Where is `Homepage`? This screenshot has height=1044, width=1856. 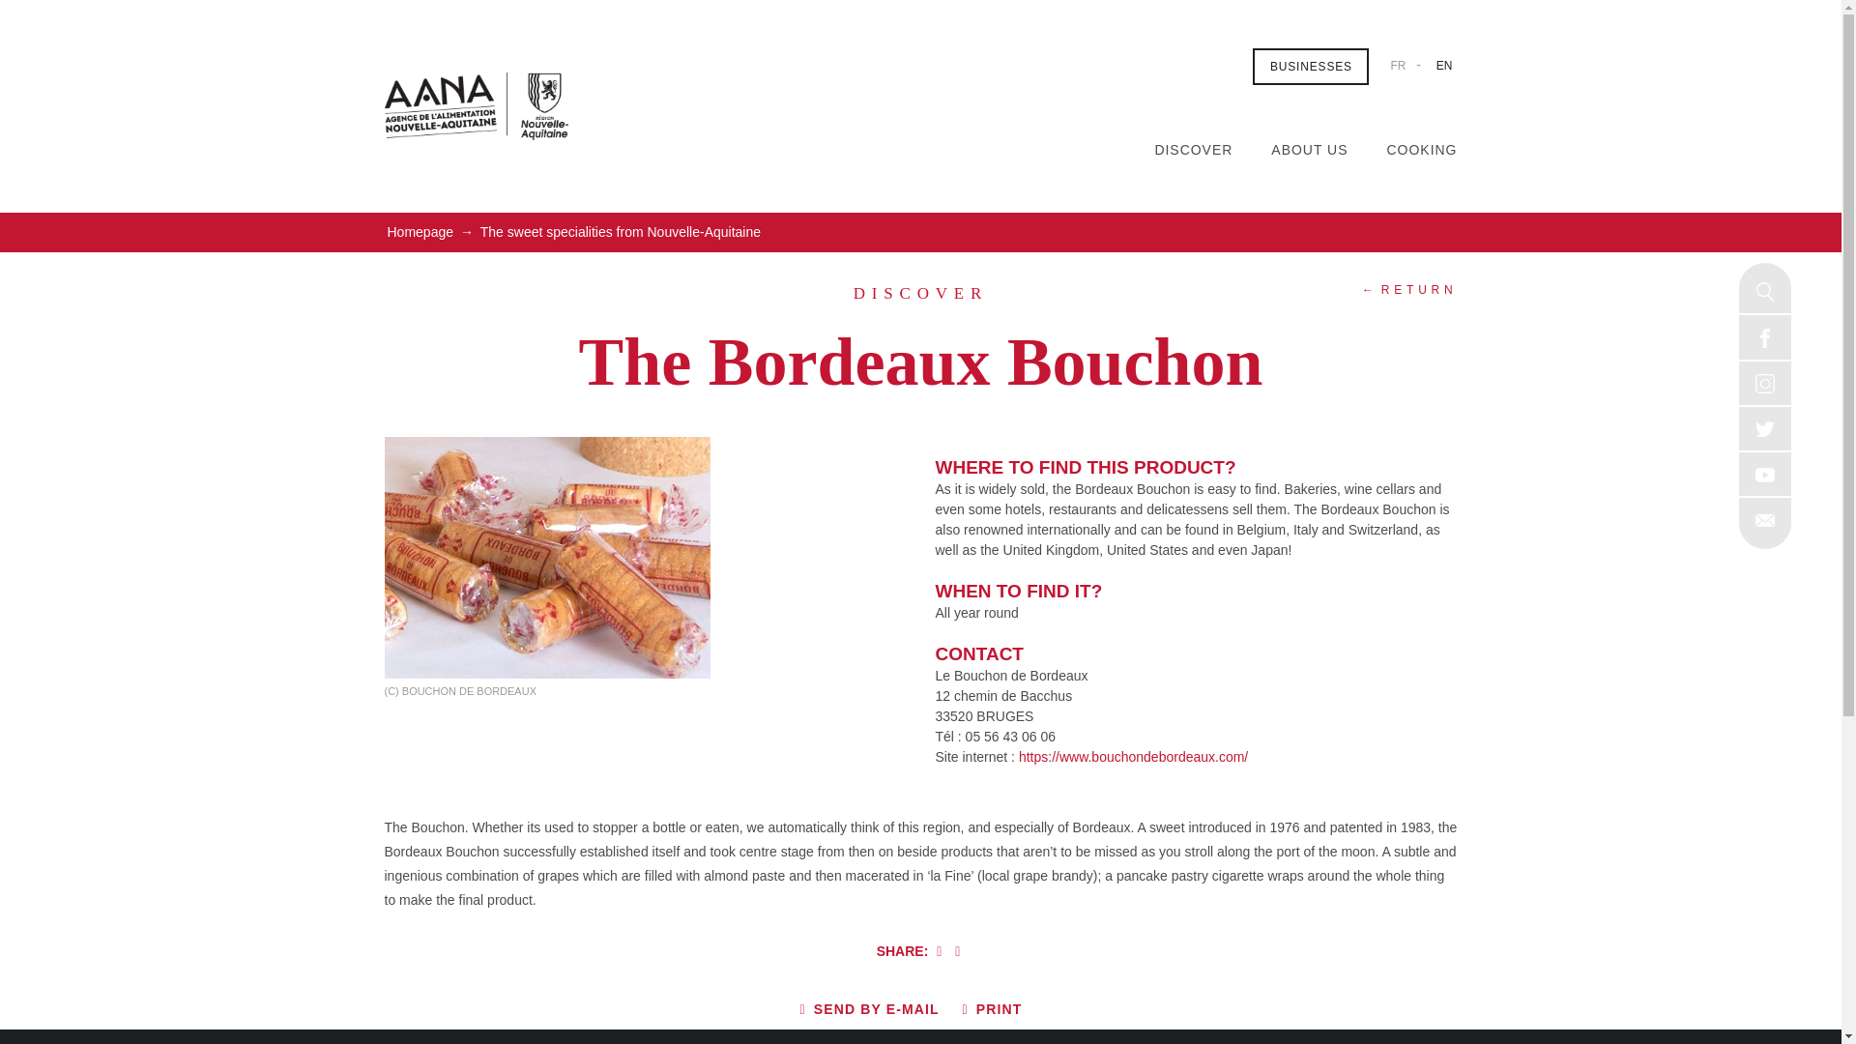 Homepage is located at coordinates (420, 232).